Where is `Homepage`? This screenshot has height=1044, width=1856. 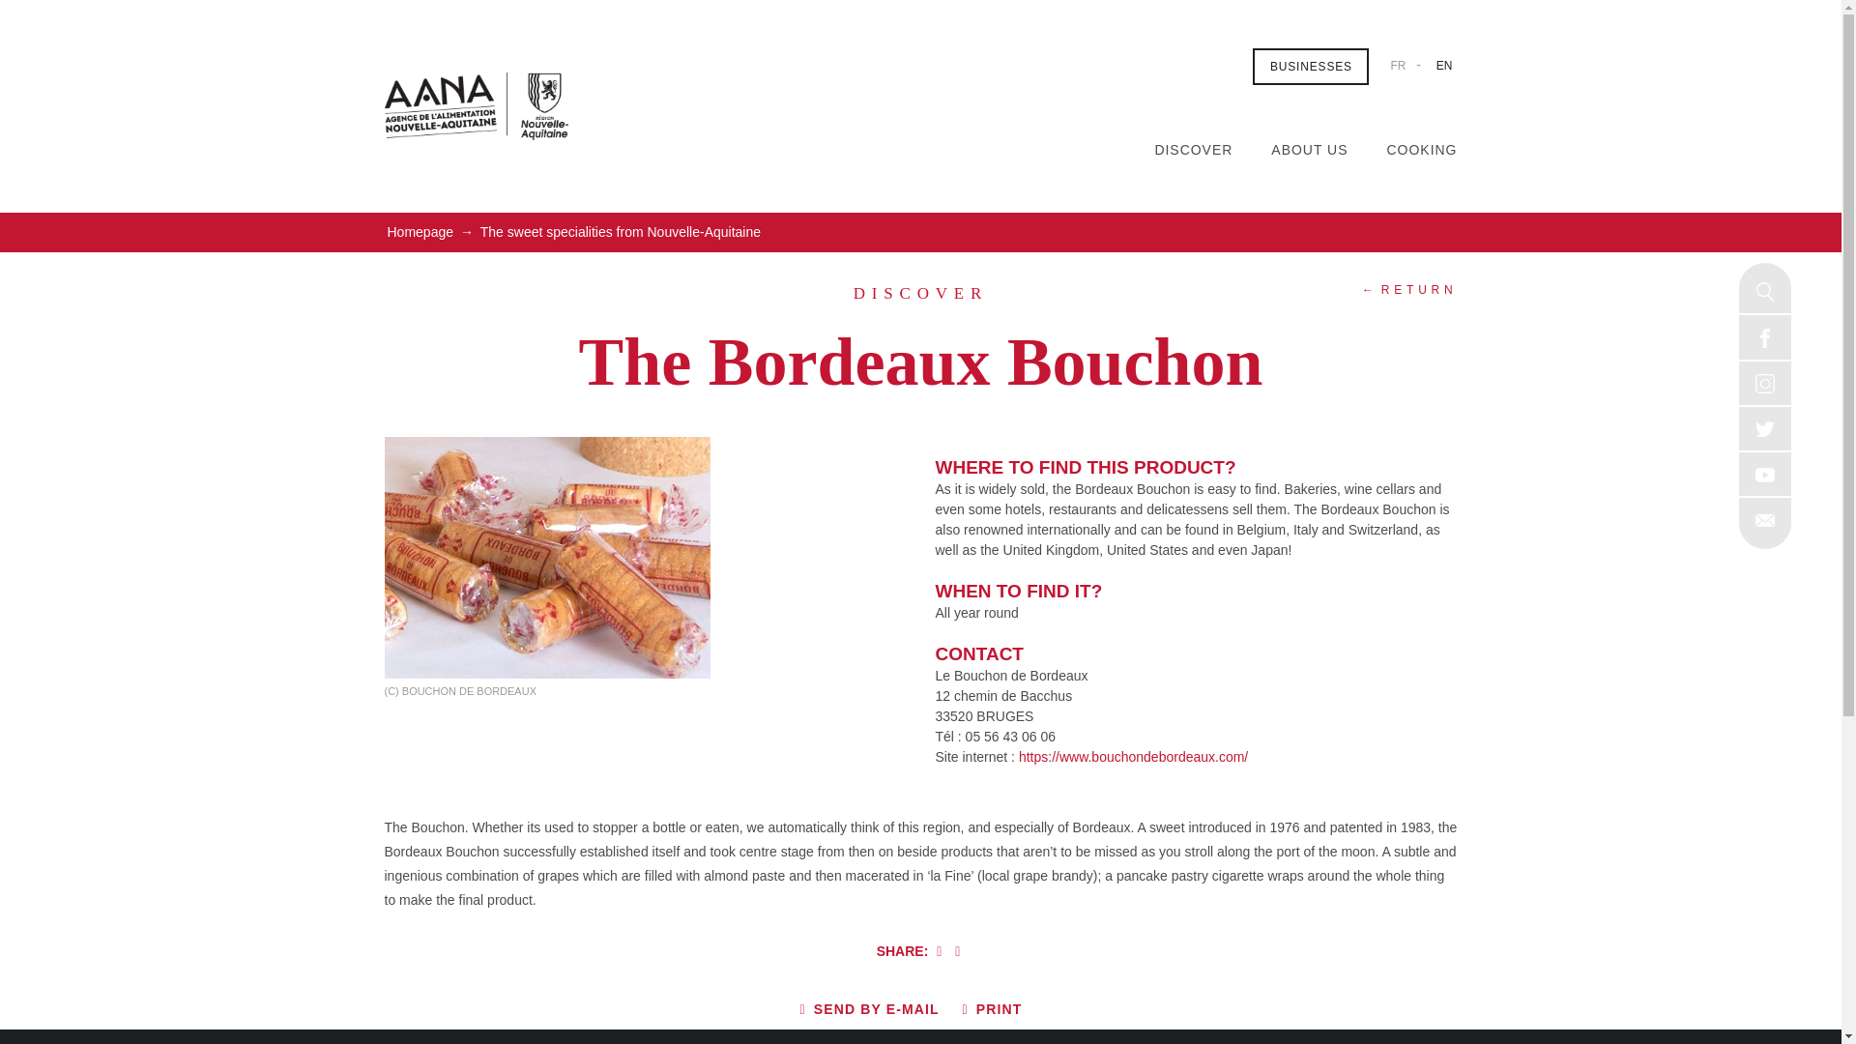 Homepage is located at coordinates (420, 232).